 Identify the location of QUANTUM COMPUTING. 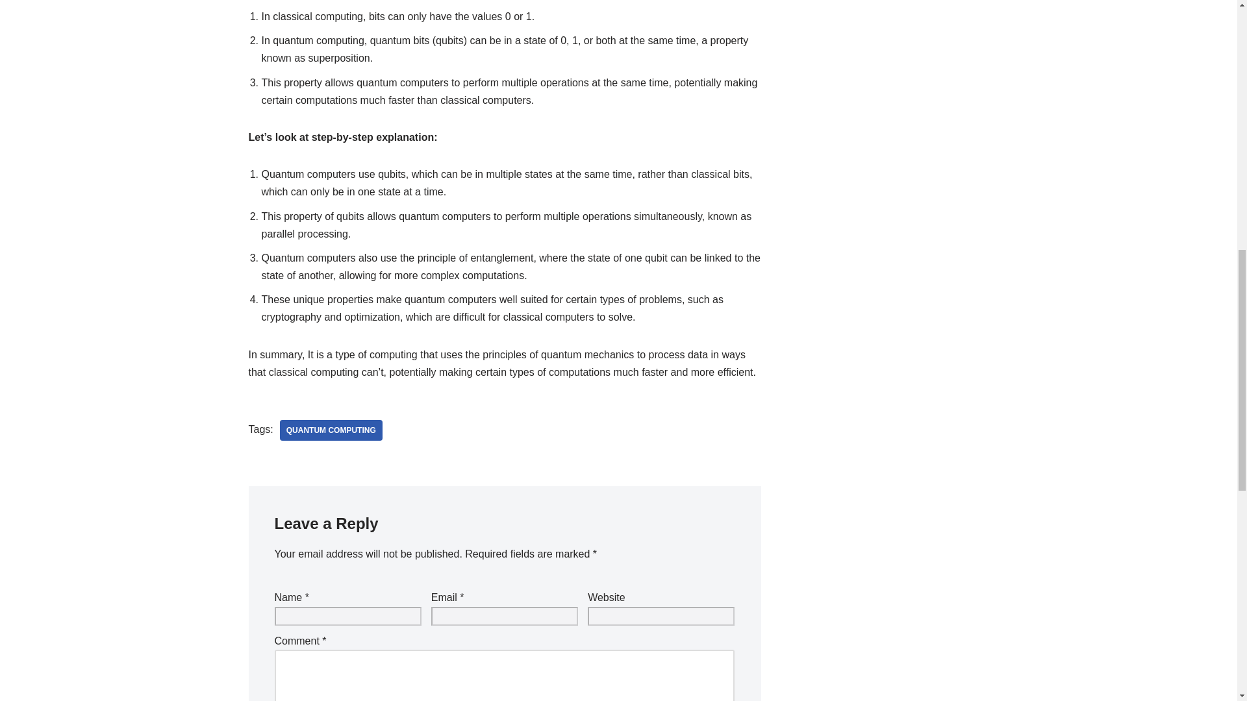
(331, 430).